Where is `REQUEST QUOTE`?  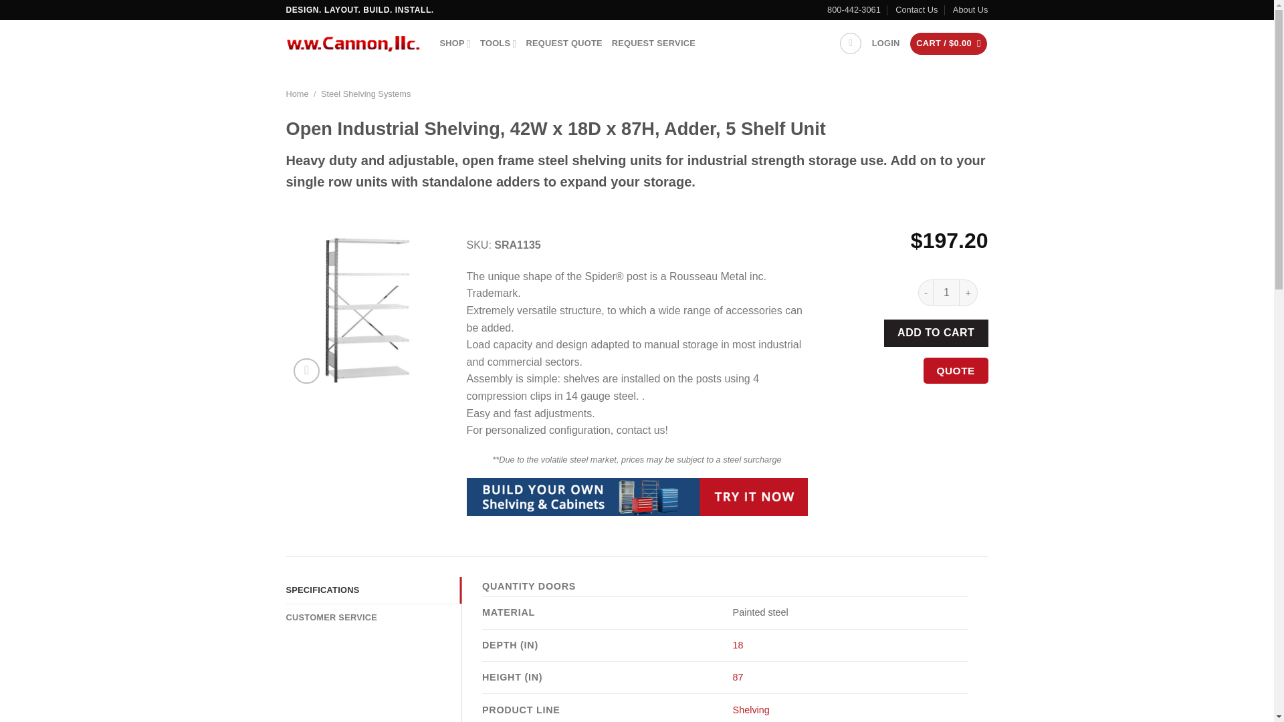 REQUEST QUOTE is located at coordinates (564, 43).